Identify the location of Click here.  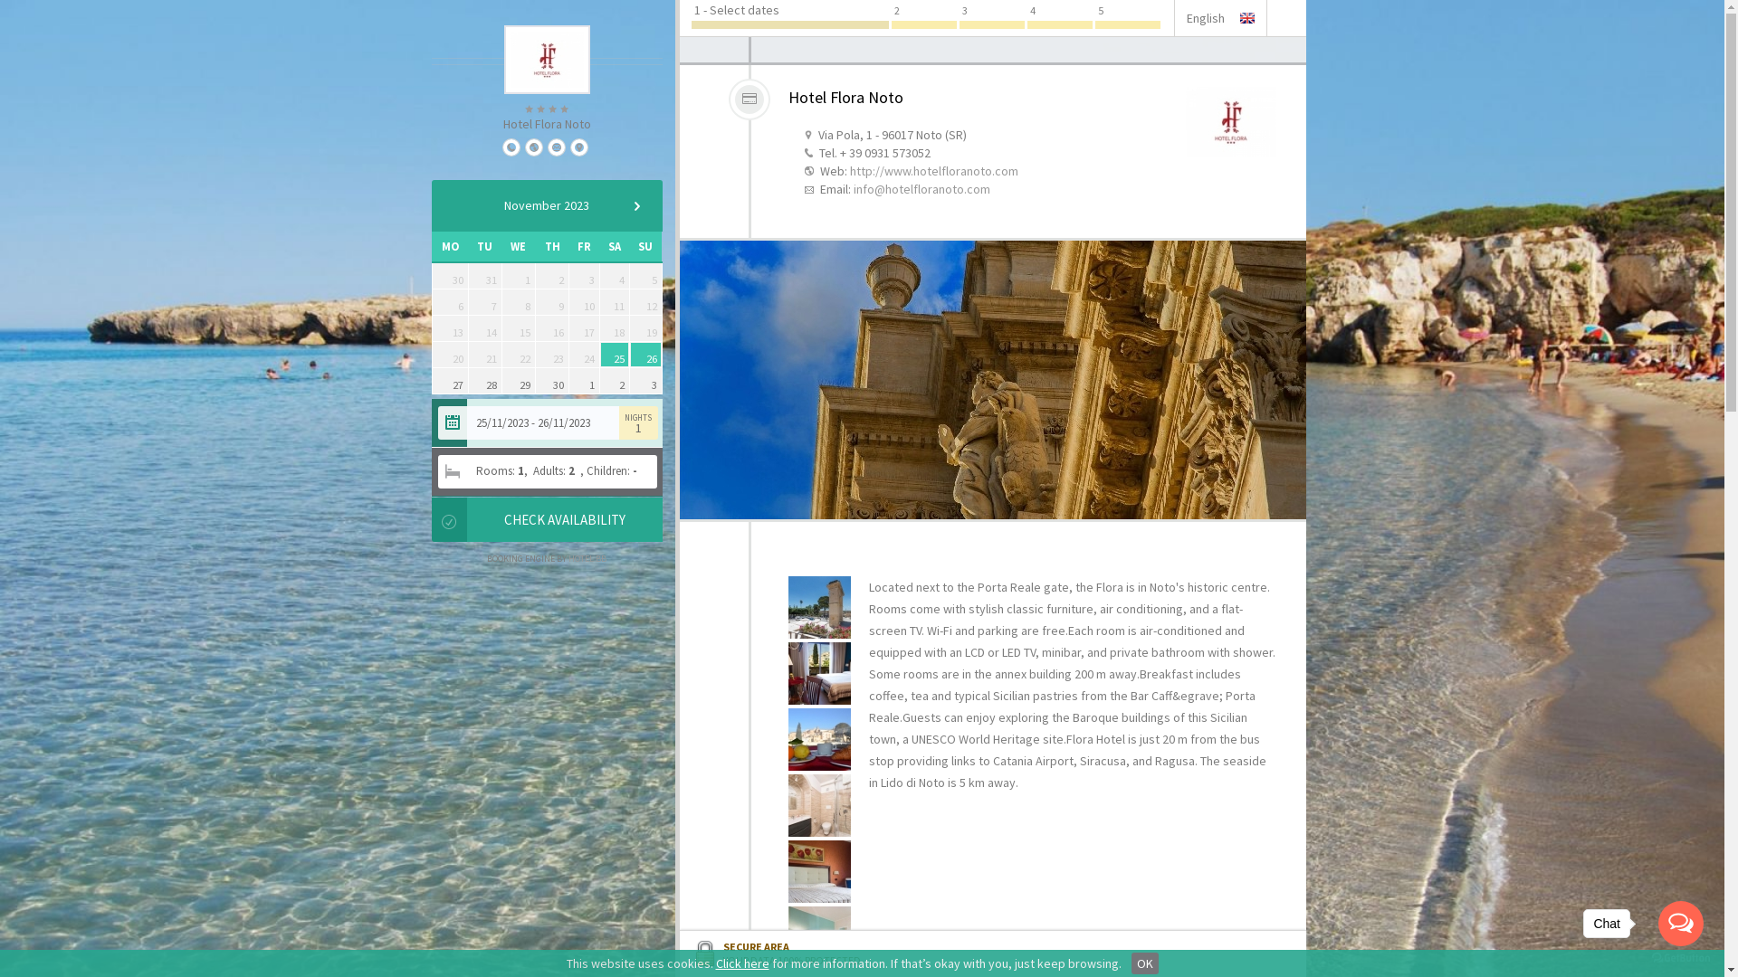
(742, 963).